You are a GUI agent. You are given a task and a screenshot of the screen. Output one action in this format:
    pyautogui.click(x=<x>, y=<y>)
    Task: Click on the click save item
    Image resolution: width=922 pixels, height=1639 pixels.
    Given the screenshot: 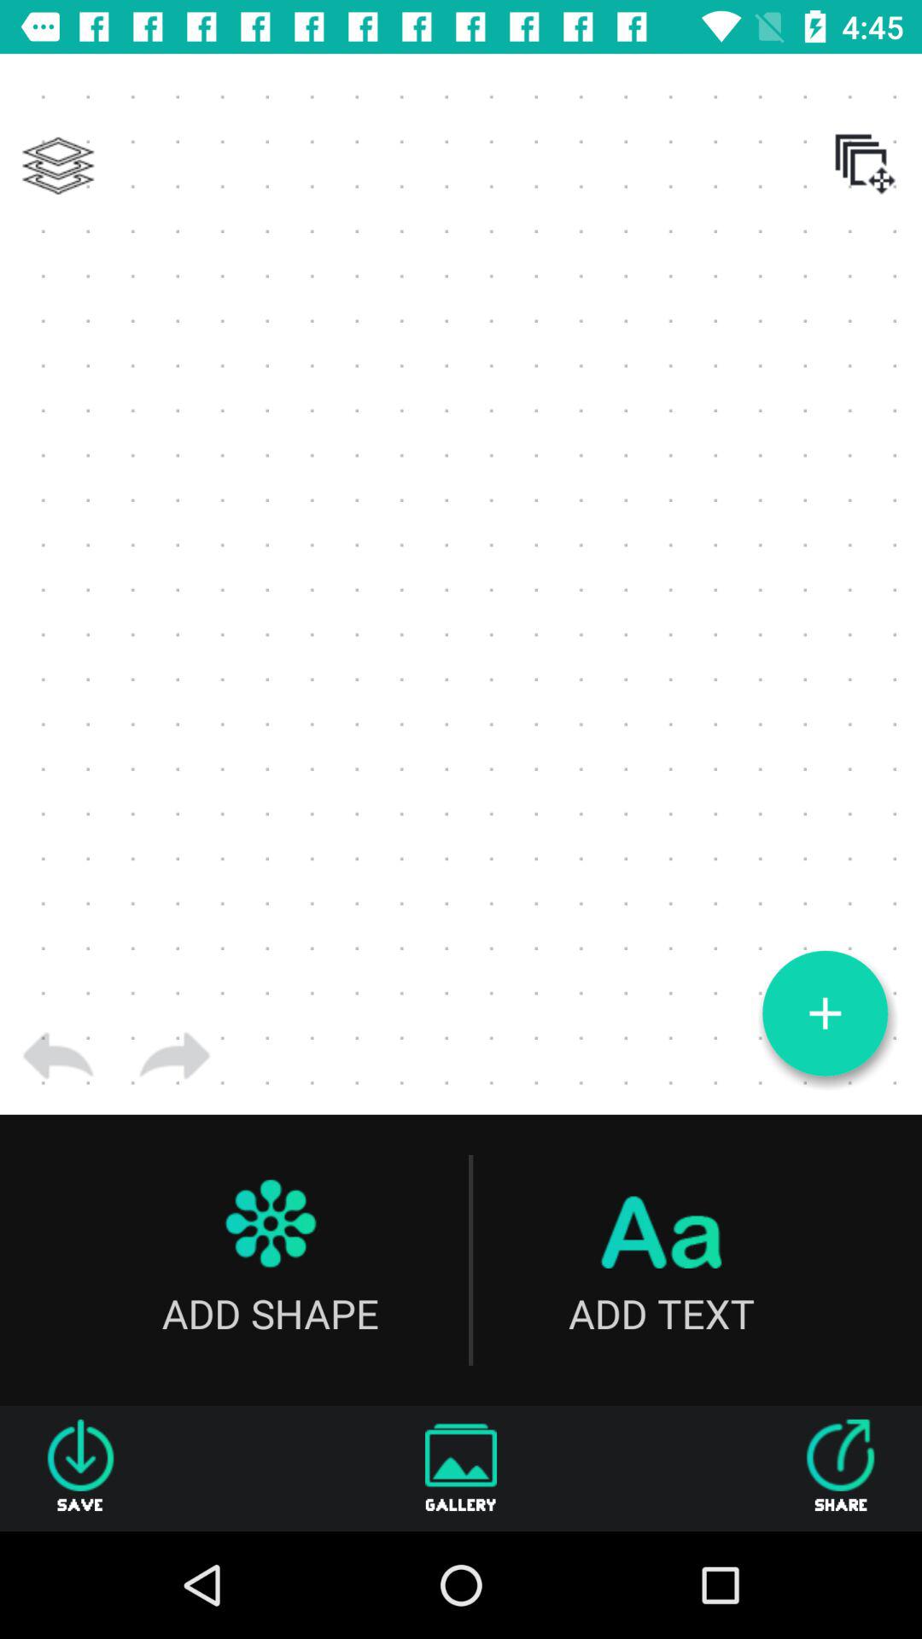 What is the action you would take?
    pyautogui.click(x=80, y=1468)
    